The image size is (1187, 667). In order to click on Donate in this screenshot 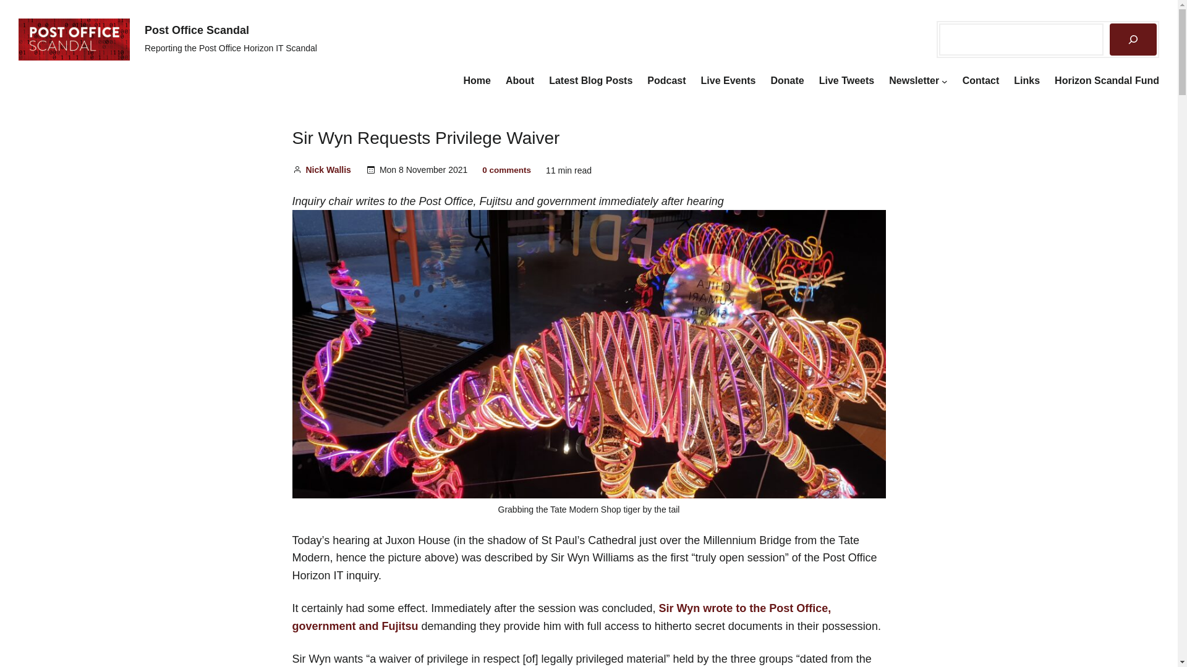, I will do `click(786, 80)`.